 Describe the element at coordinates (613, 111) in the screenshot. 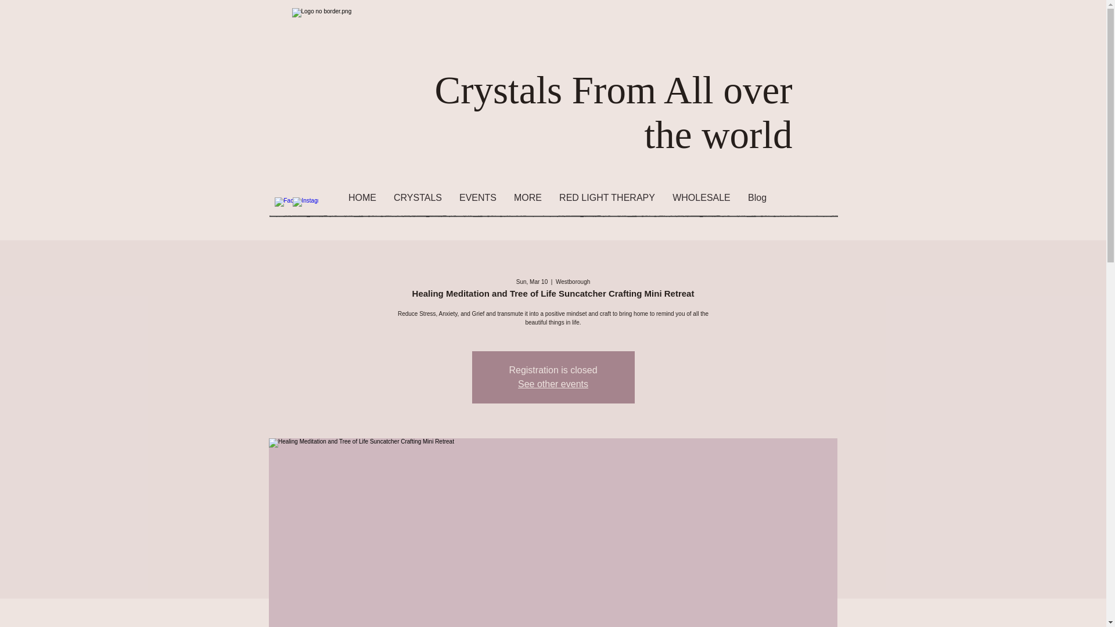

I see `Crystals From All over the world` at that location.